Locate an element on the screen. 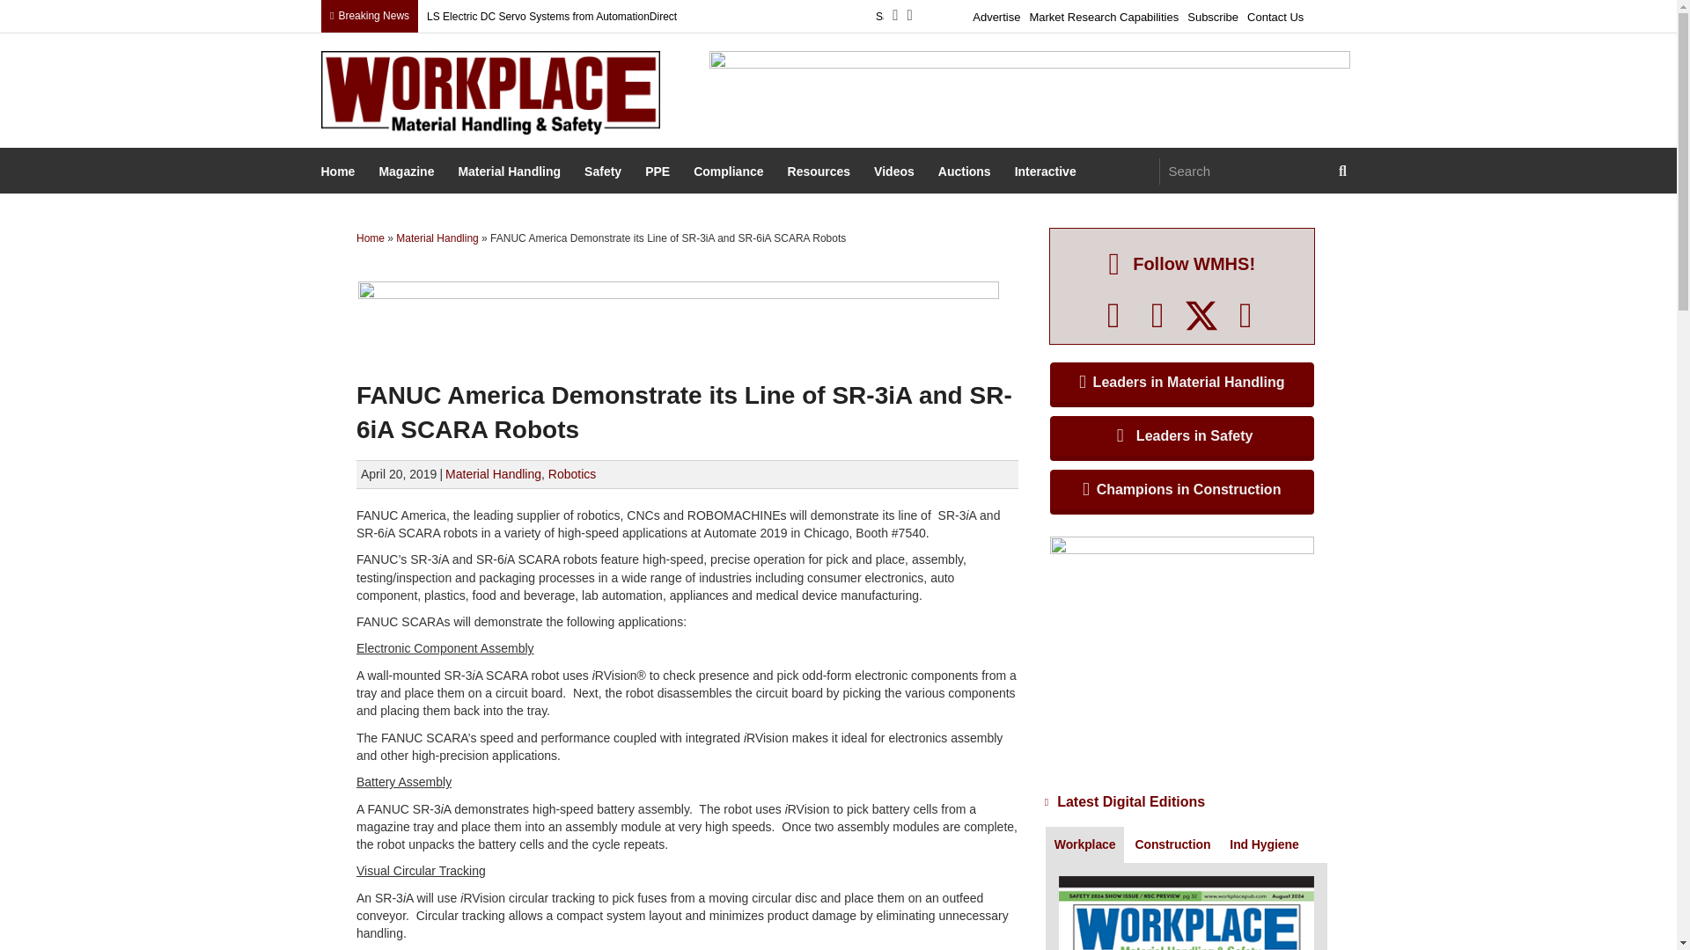 Image resolution: width=1690 pixels, height=950 pixels. YouTube is located at coordinates (1246, 315).